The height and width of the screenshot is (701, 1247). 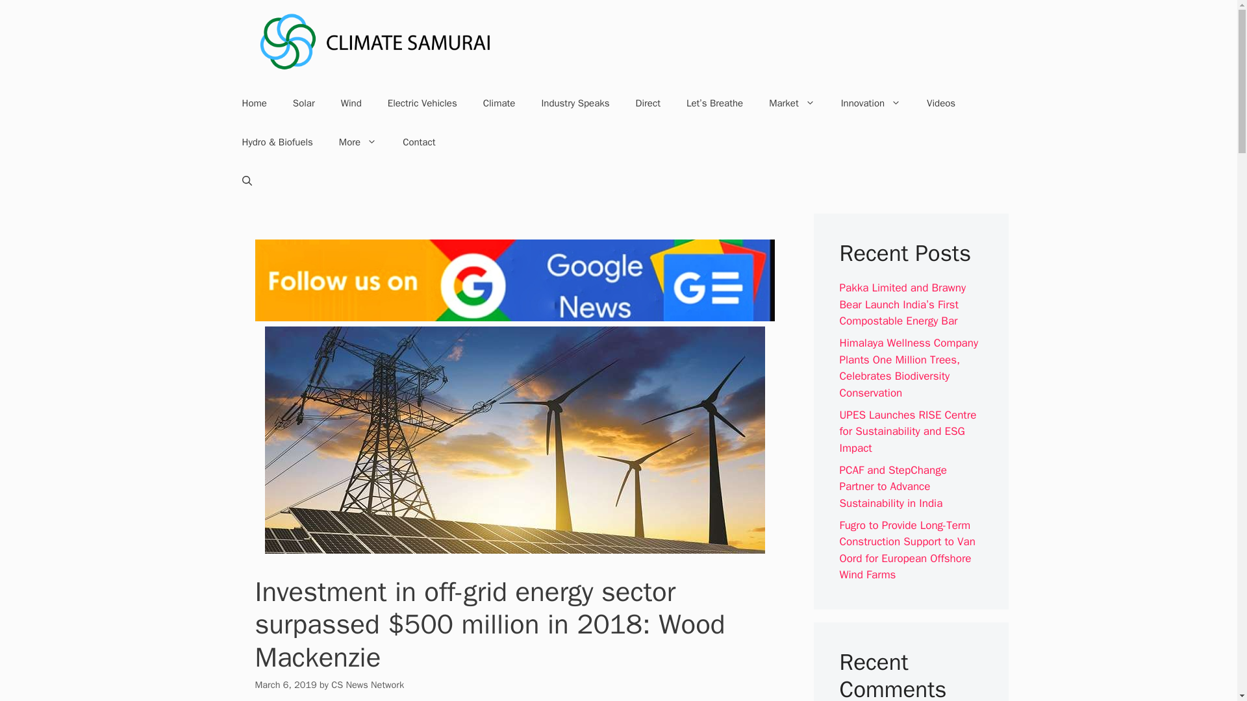 I want to click on View all posts by CS News Network, so click(x=368, y=684).